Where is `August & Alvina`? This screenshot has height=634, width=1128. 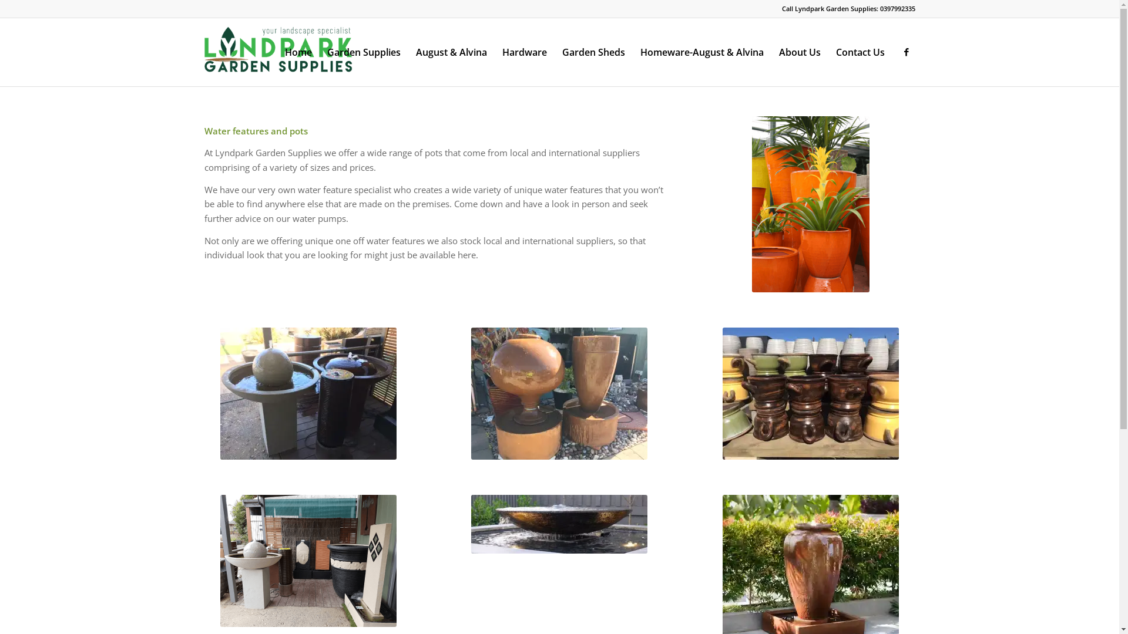
August & Alvina is located at coordinates (451, 52).